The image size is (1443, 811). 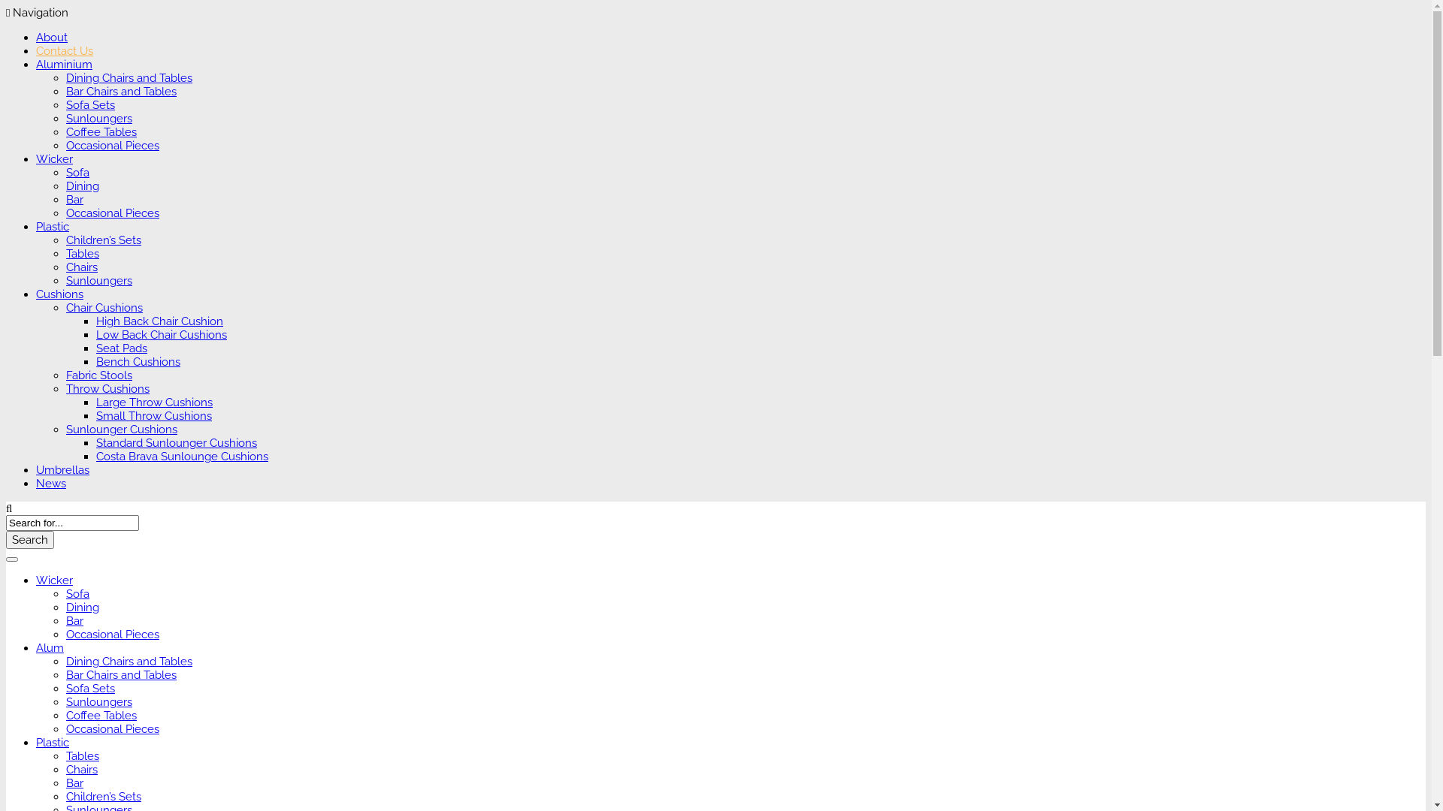 I want to click on Occasional Pieces, so click(x=113, y=146).